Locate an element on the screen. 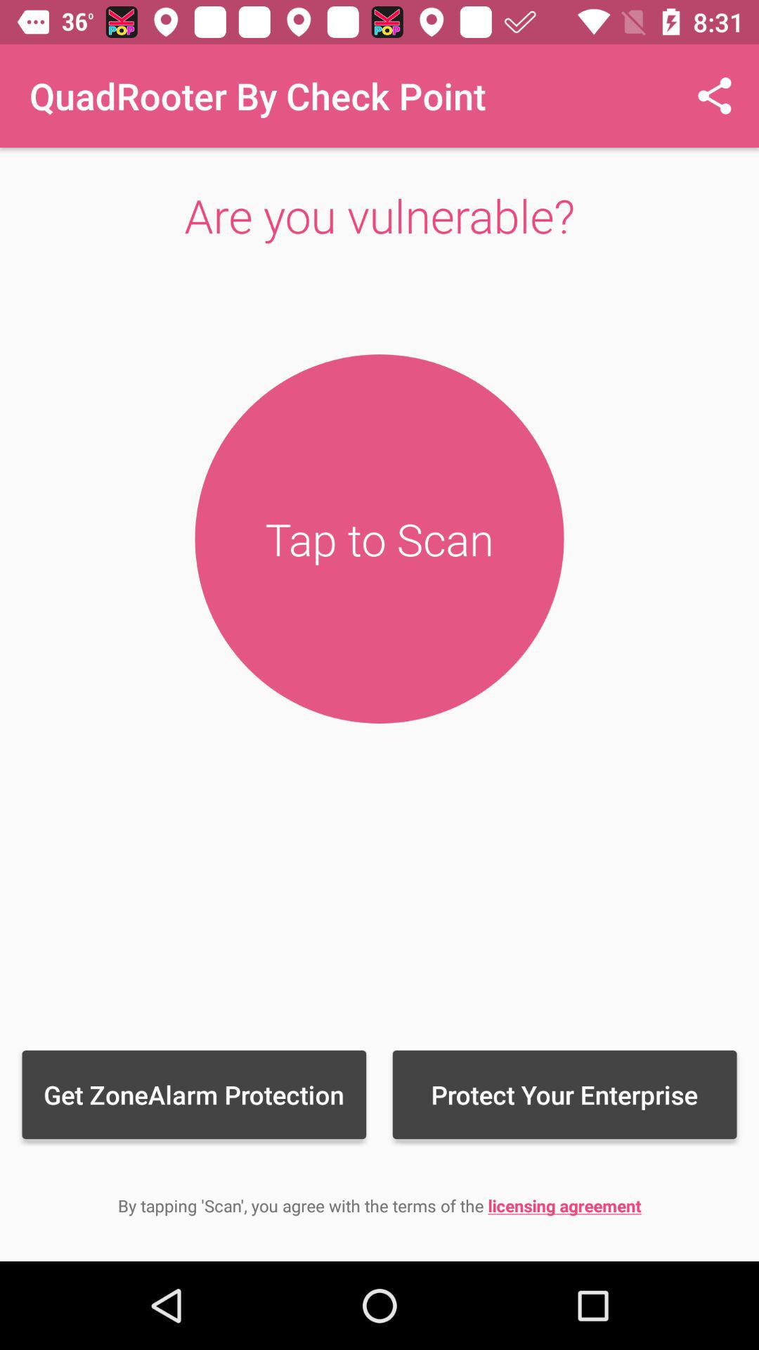 The width and height of the screenshot is (759, 1350). scan button is located at coordinates (379, 539).